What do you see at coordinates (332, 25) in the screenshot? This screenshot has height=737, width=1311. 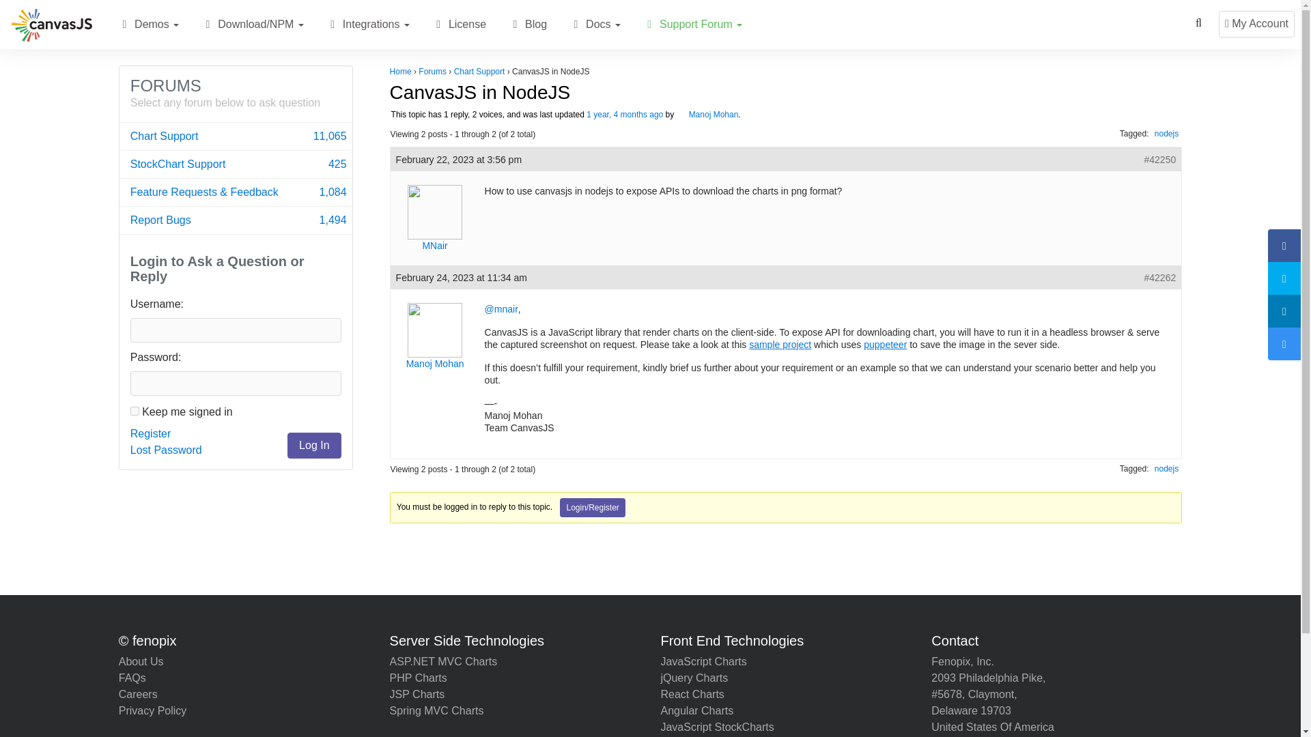 I see `StockChart Support` at bounding box center [332, 25].